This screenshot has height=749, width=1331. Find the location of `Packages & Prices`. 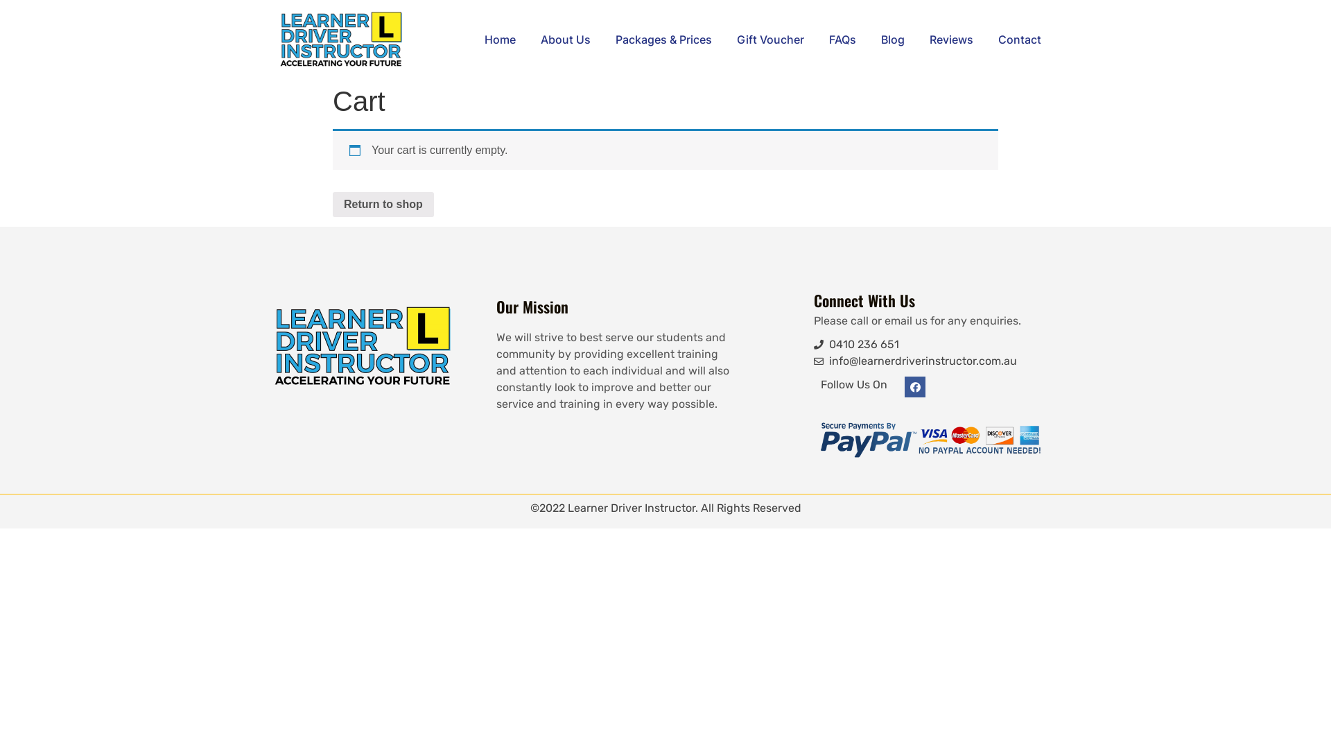

Packages & Prices is located at coordinates (664, 40).